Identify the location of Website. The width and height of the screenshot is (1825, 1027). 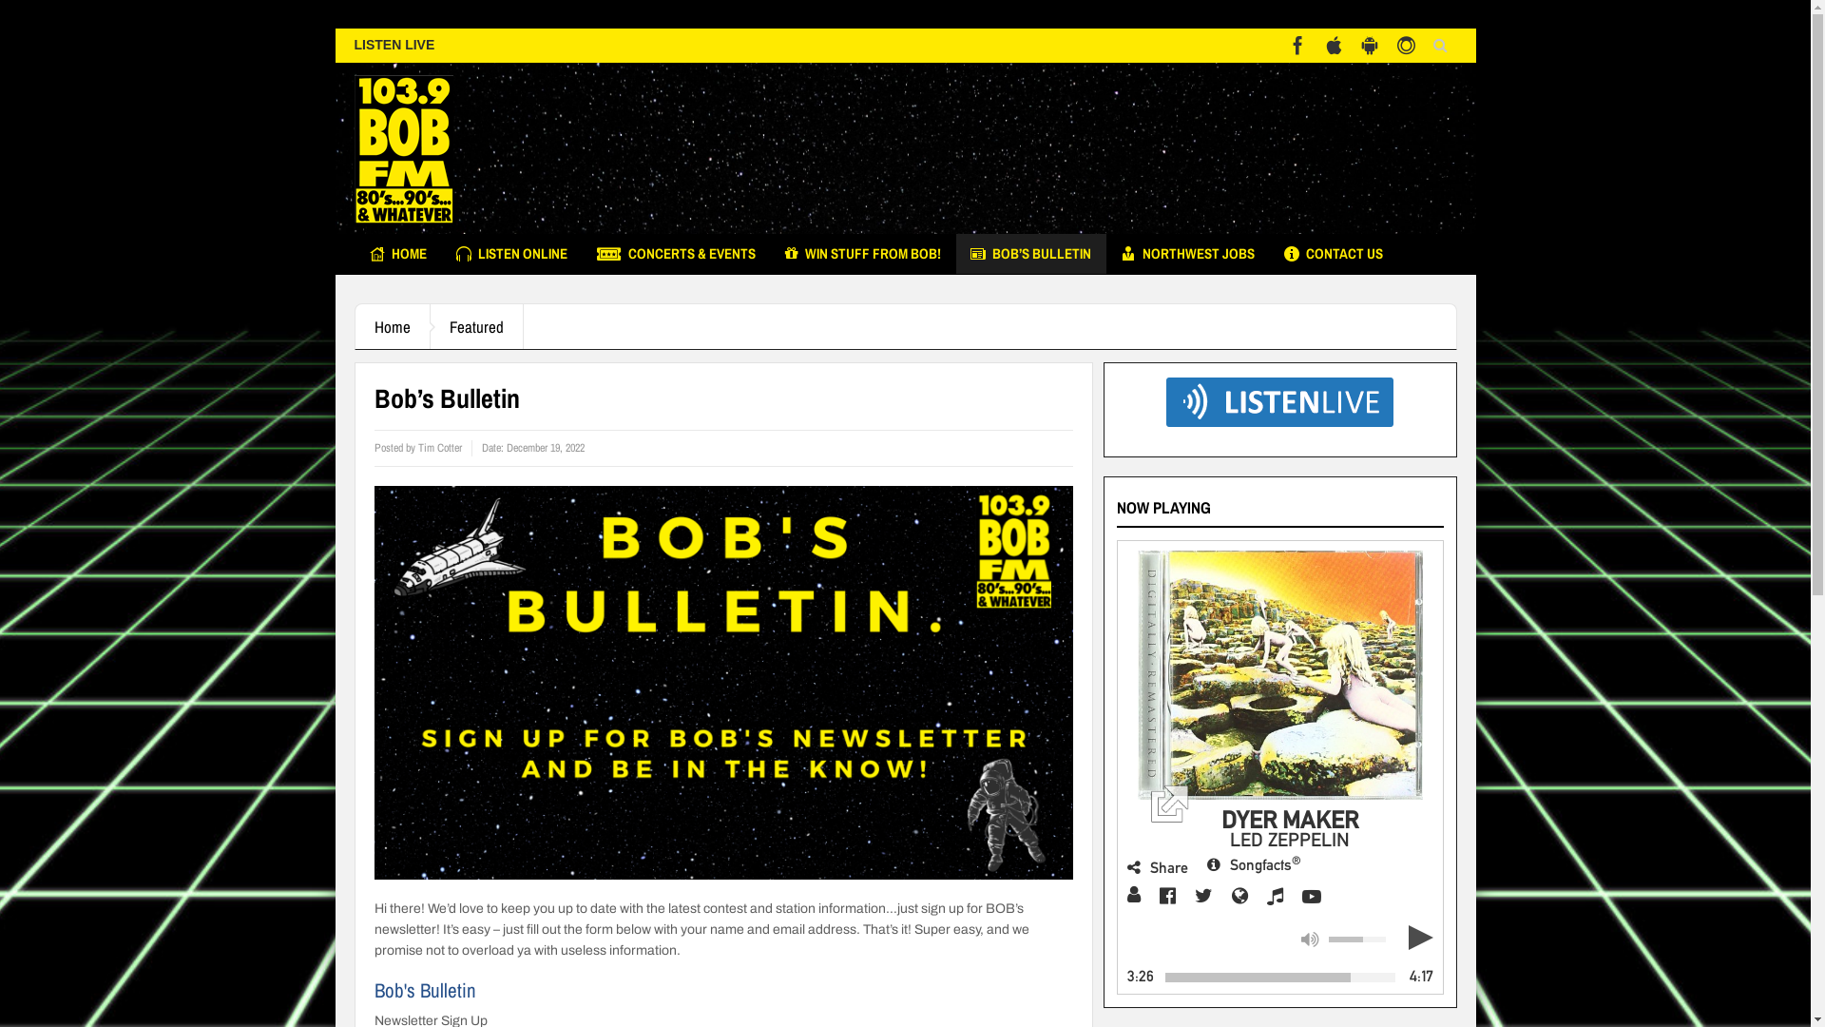
(1239, 896).